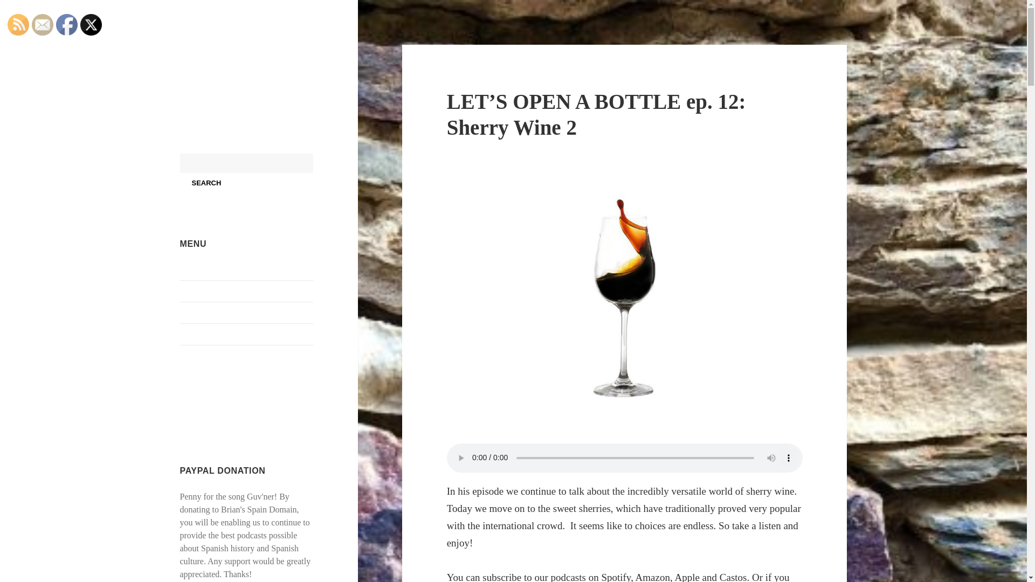 Image resolution: width=1035 pixels, height=582 pixels. Describe the element at coordinates (226, 61) in the screenshot. I see `Brian's Spain Domain` at that location.